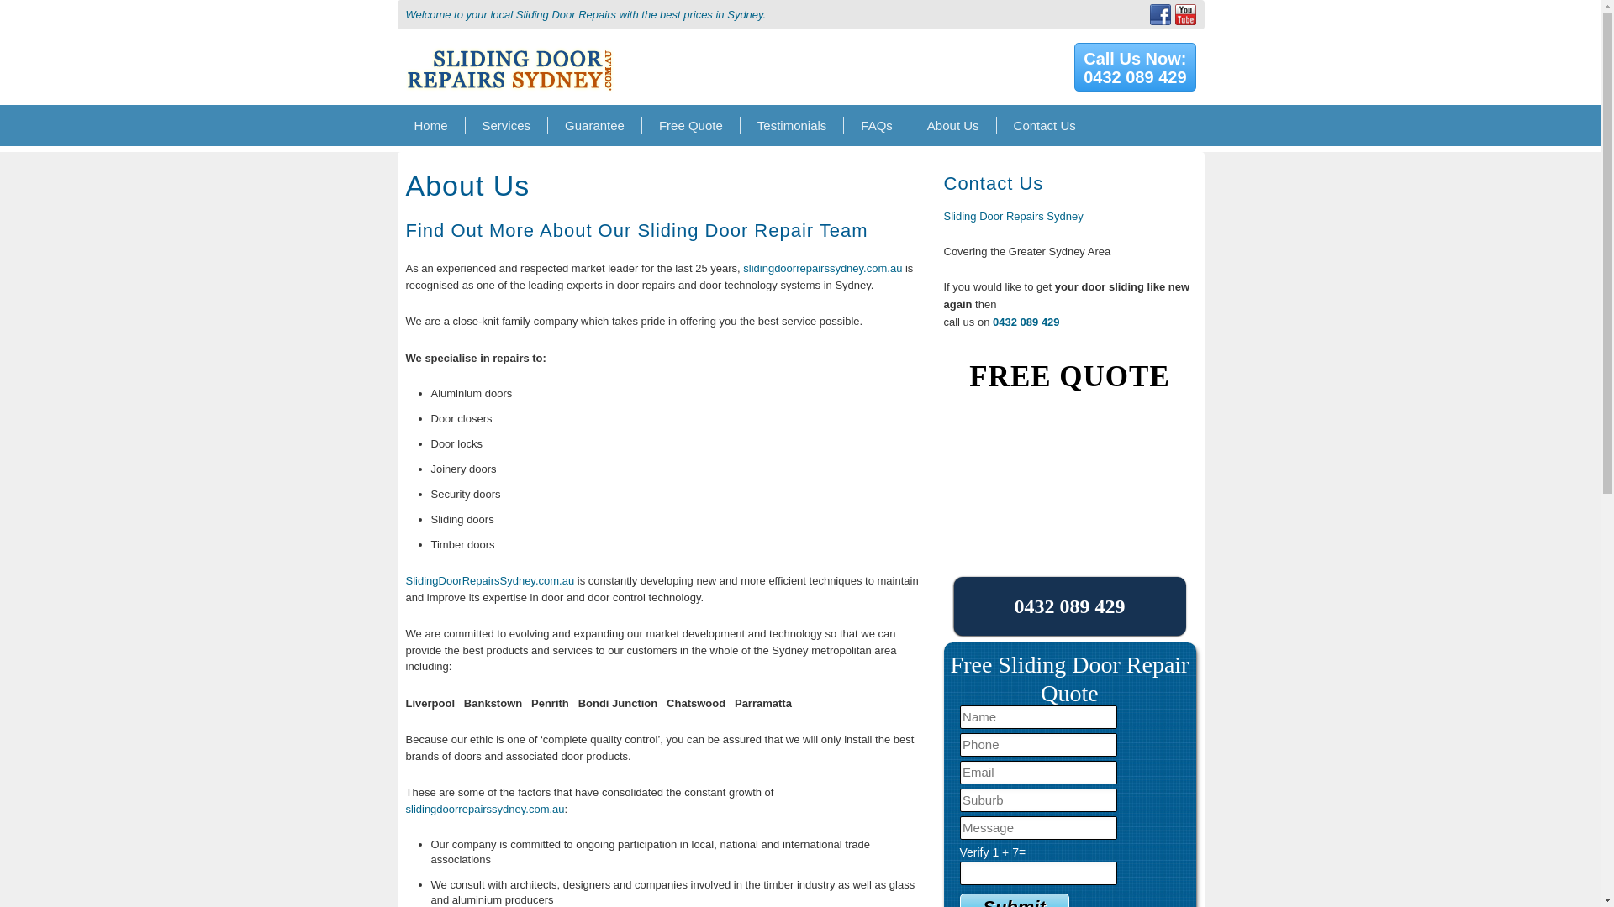 The width and height of the screenshot is (1614, 907). Describe the element at coordinates (509, 45) in the screenshot. I see `About Us` at that location.